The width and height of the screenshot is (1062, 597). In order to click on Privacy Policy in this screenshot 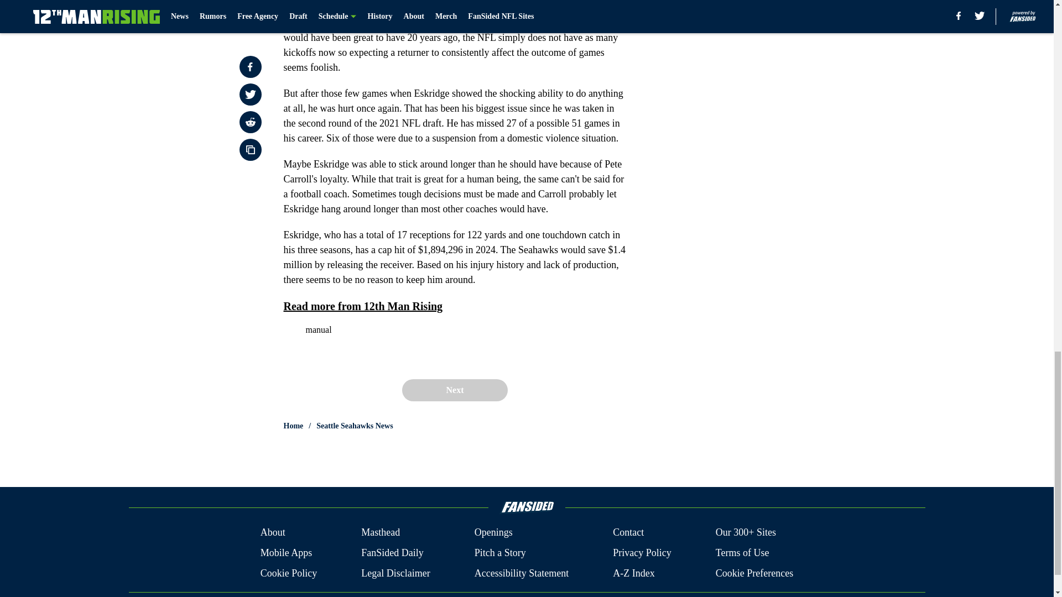, I will do `click(642, 553)`.